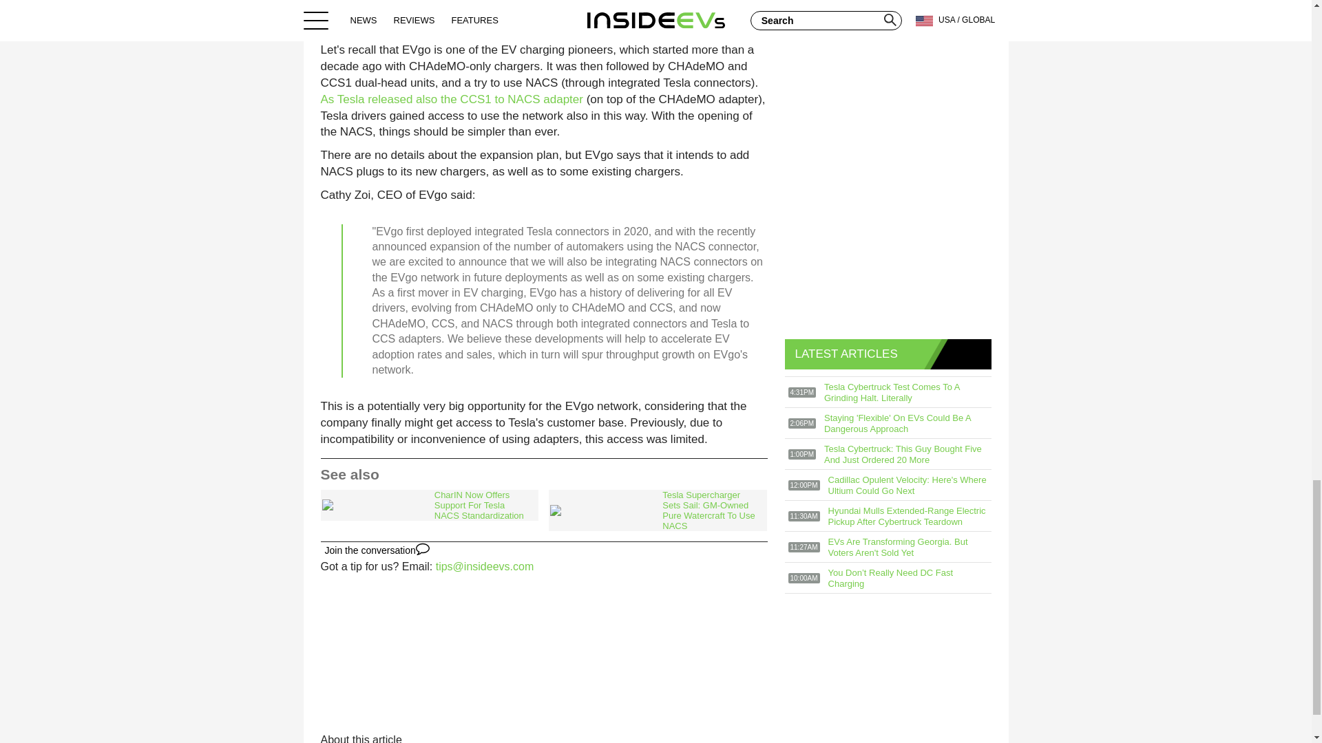 The image size is (1322, 743). I want to click on Join the conversation, so click(377, 550).